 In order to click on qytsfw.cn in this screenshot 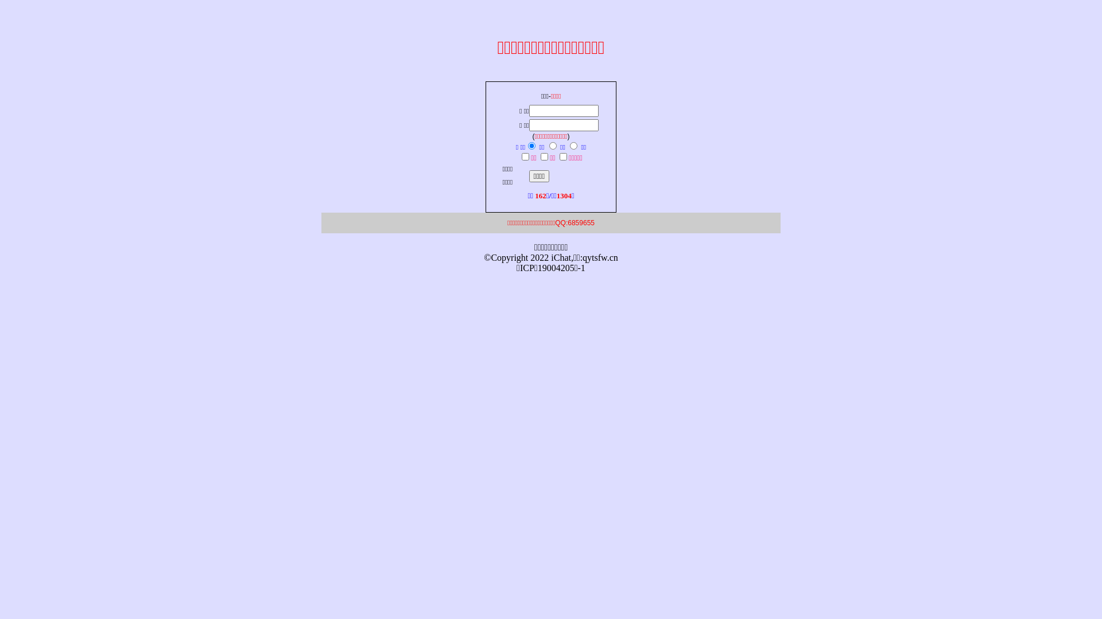, I will do `click(600, 258)`.